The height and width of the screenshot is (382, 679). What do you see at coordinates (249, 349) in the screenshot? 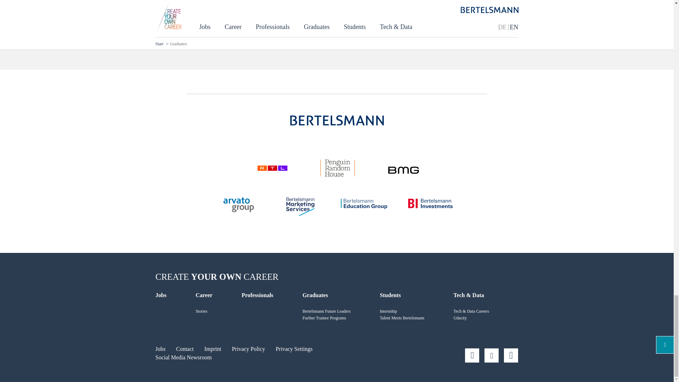
I see `Privacy Policy` at bounding box center [249, 349].